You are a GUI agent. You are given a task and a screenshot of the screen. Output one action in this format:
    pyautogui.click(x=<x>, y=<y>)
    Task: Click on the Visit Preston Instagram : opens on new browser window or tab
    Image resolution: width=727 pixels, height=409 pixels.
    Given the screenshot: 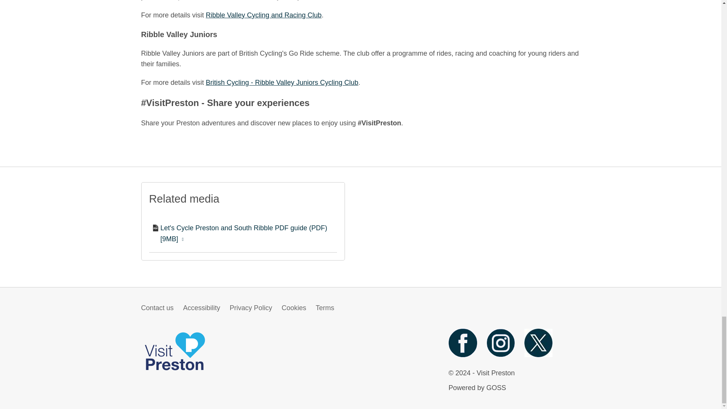 What is the action you would take?
    pyautogui.click(x=501, y=354)
    